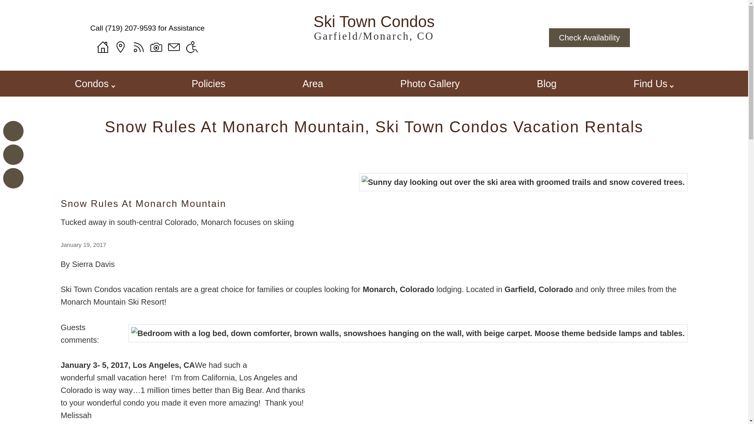 The width and height of the screenshot is (754, 424). I want to click on Find Us, so click(650, 84).